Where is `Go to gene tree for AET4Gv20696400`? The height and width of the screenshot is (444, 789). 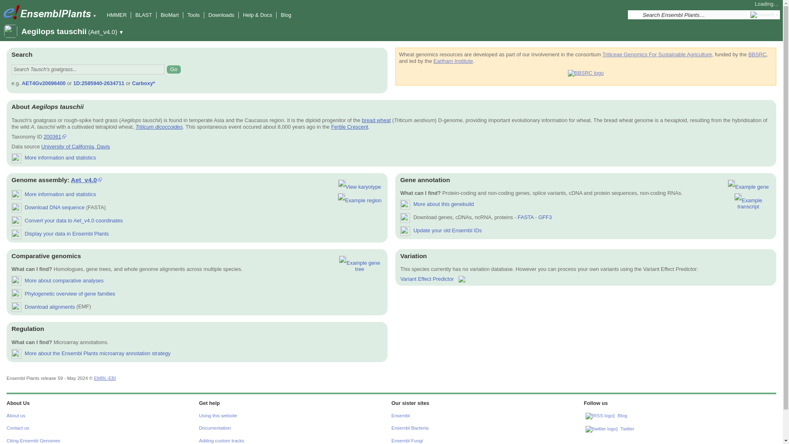 Go to gene tree for AET4Gv20696400 is located at coordinates (360, 264).